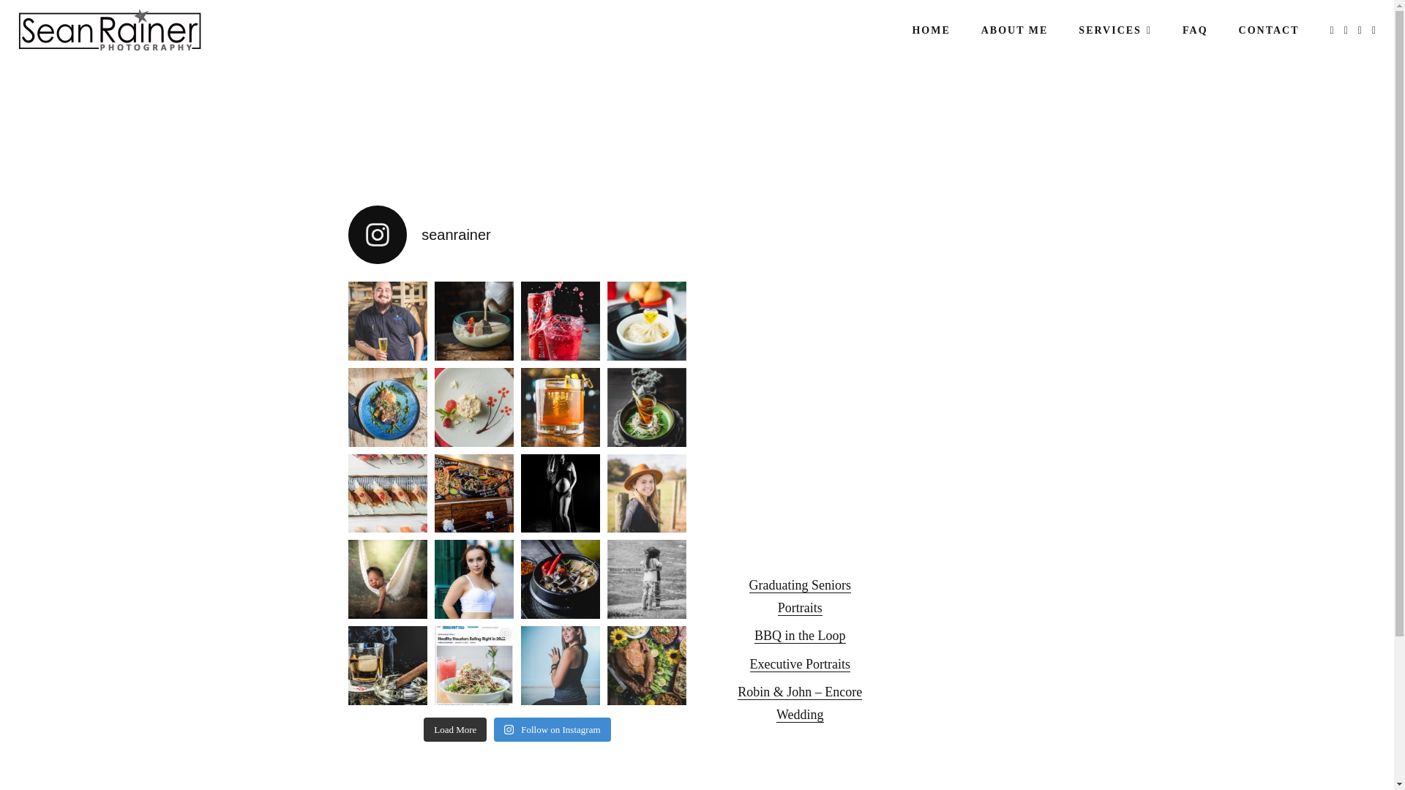 The height and width of the screenshot is (790, 1405). What do you see at coordinates (1014, 30) in the screenshot?
I see `ABOUT ME` at bounding box center [1014, 30].